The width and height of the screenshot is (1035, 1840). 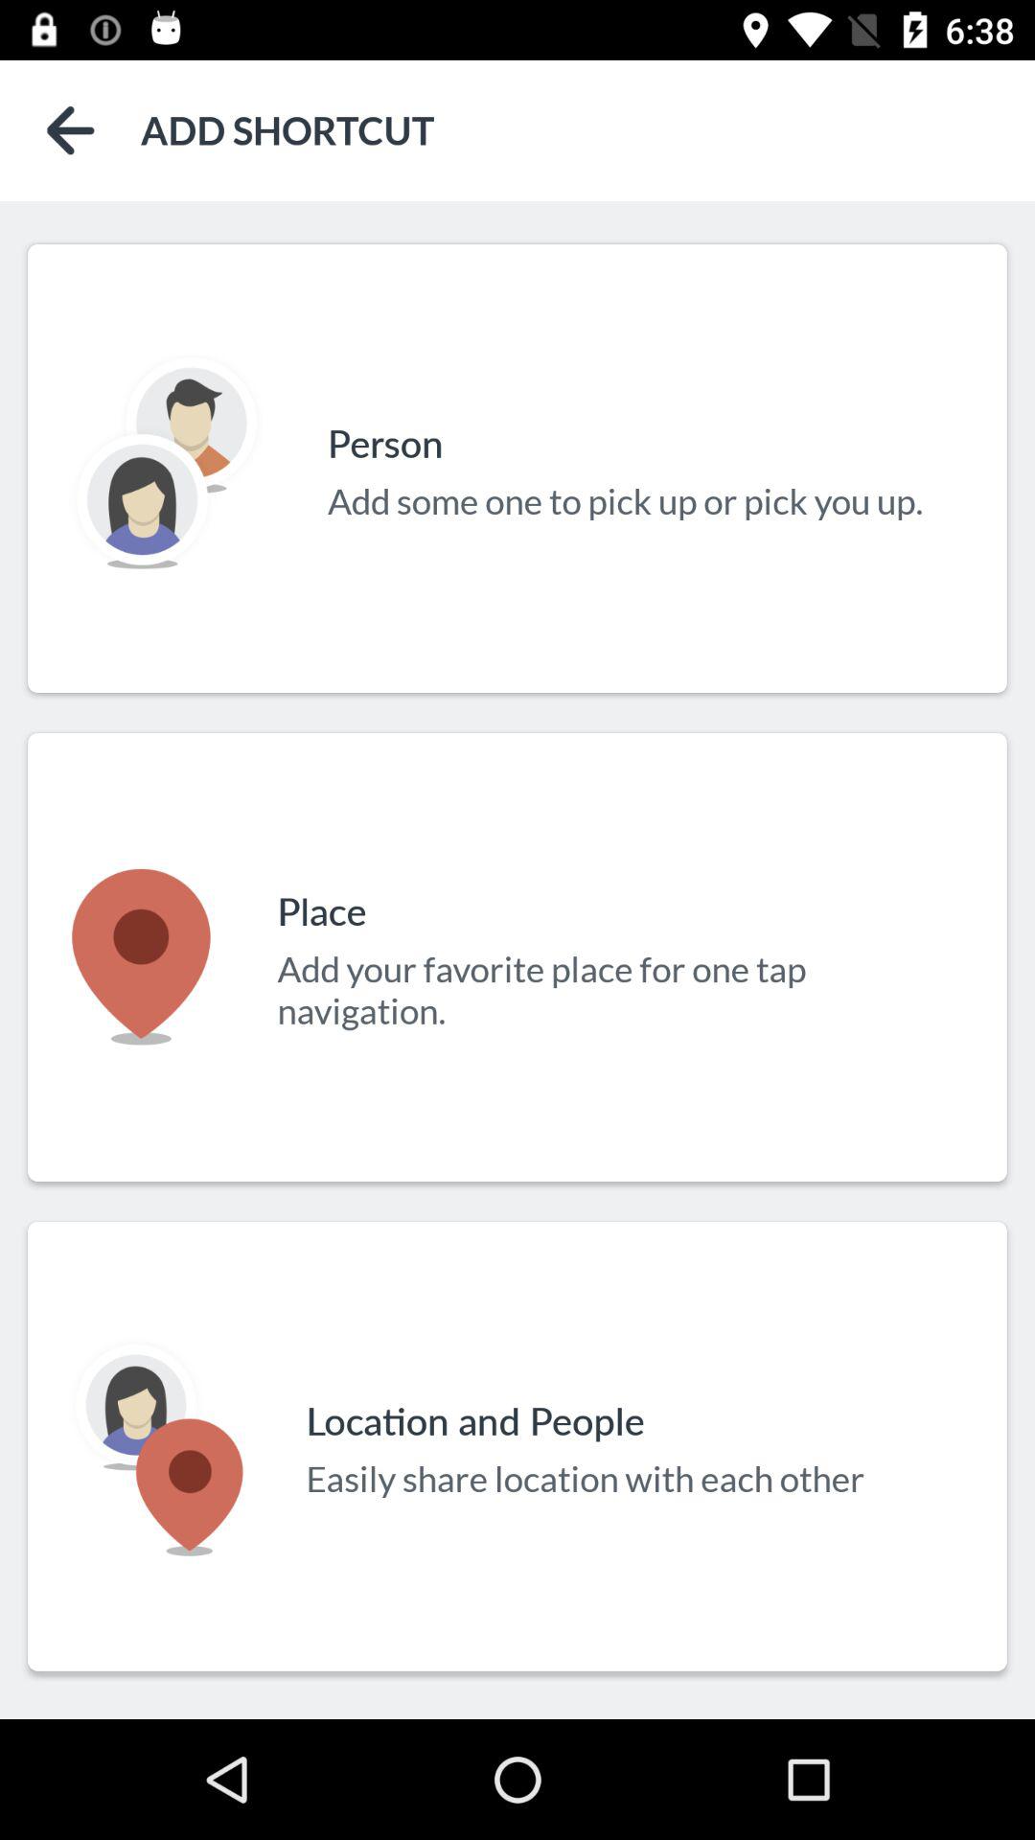 I want to click on select the item next to the add shortcut icon, so click(x=71, y=130).